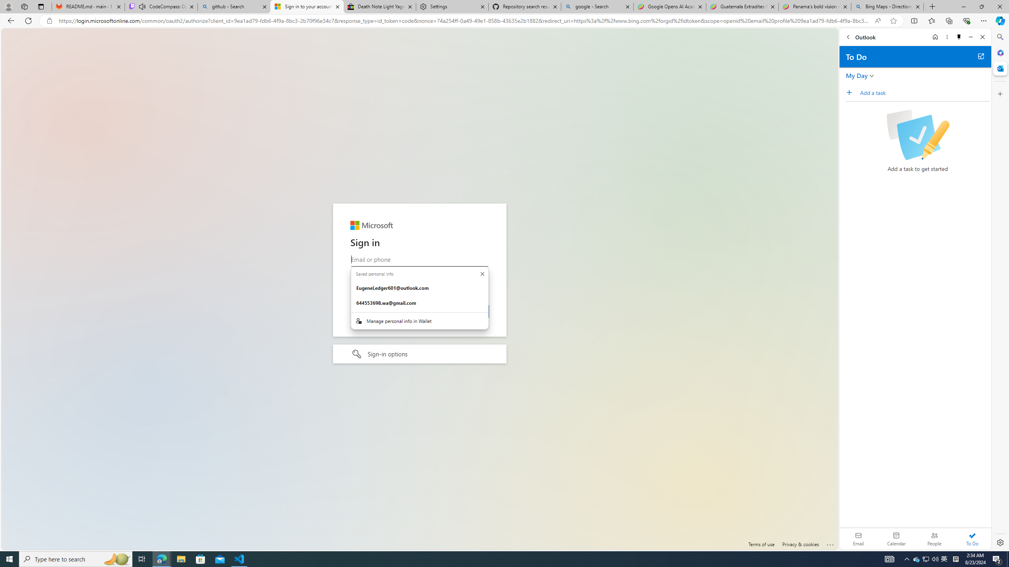 Image resolution: width=1009 pixels, height=567 pixels. What do you see at coordinates (959, 37) in the screenshot?
I see `Unpin side pane` at bounding box center [959, 37].